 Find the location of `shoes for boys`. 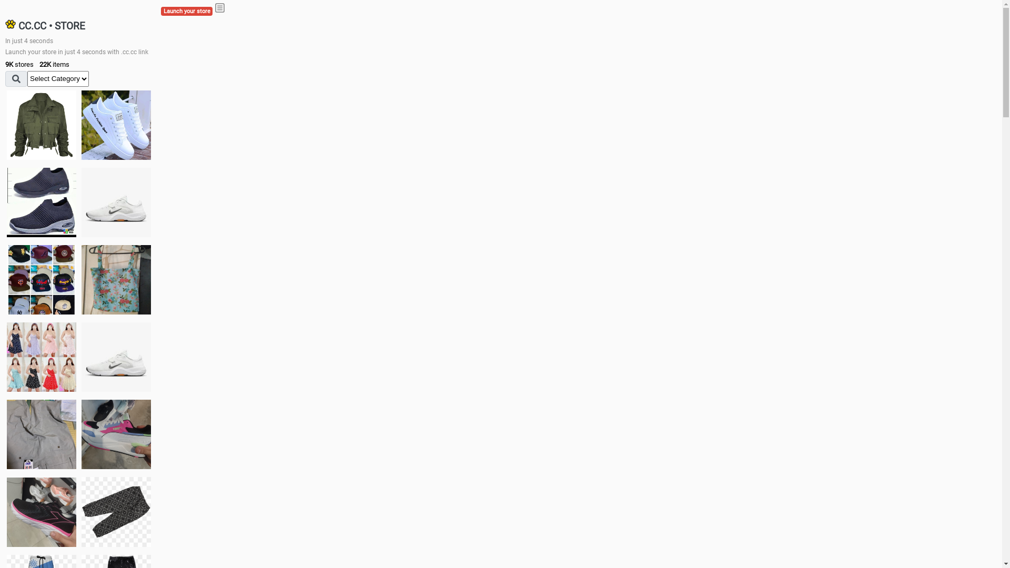

shoes for boys is located at coordinates (42, 202).